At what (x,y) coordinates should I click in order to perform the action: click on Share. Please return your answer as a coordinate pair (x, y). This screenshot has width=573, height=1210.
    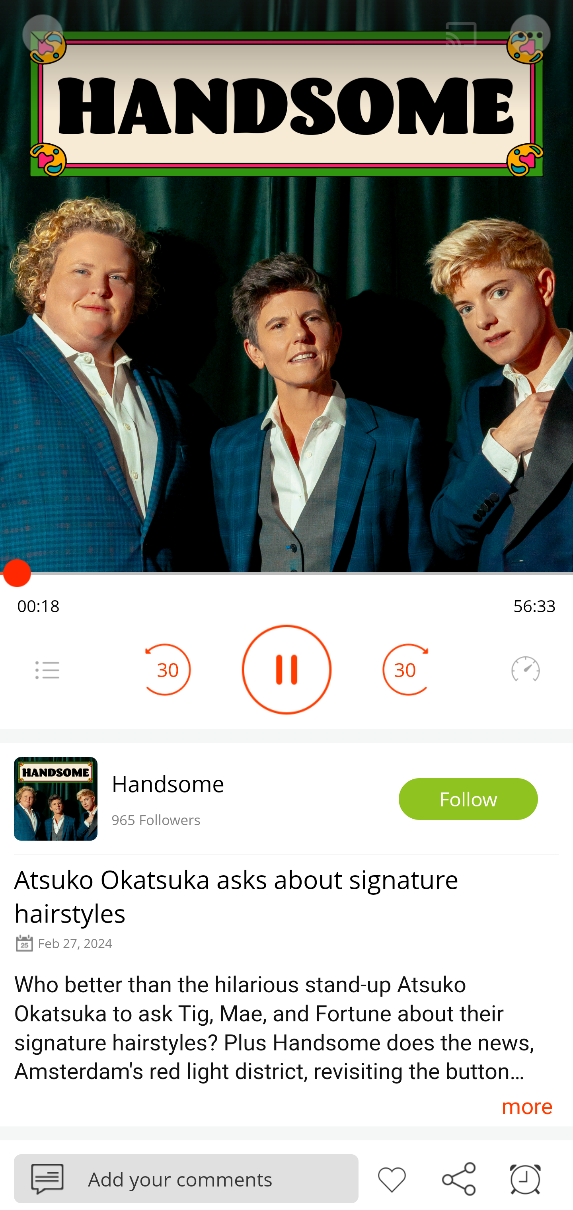
    Looking at the image, I should click on (458, 1178).